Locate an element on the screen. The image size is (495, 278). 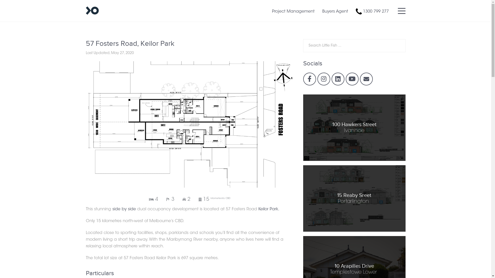
1300 799 277 is located at coordinates (377, 12).